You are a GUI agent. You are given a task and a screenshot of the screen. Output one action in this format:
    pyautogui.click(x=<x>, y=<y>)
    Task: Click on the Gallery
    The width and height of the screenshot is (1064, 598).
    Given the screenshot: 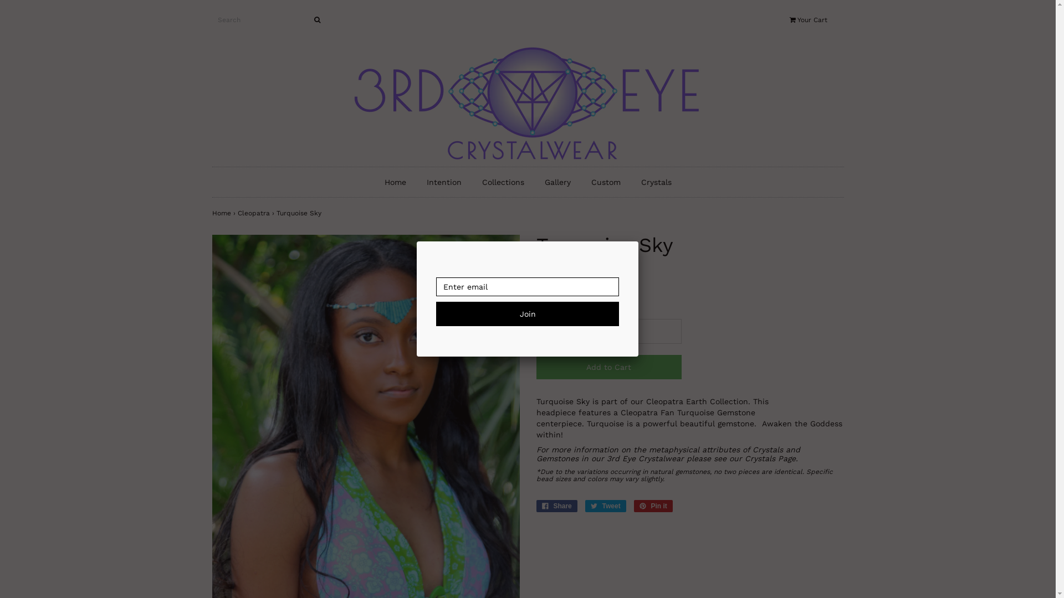 What is the action you would take?
    pyautogui.click(x=557, y=182)
    